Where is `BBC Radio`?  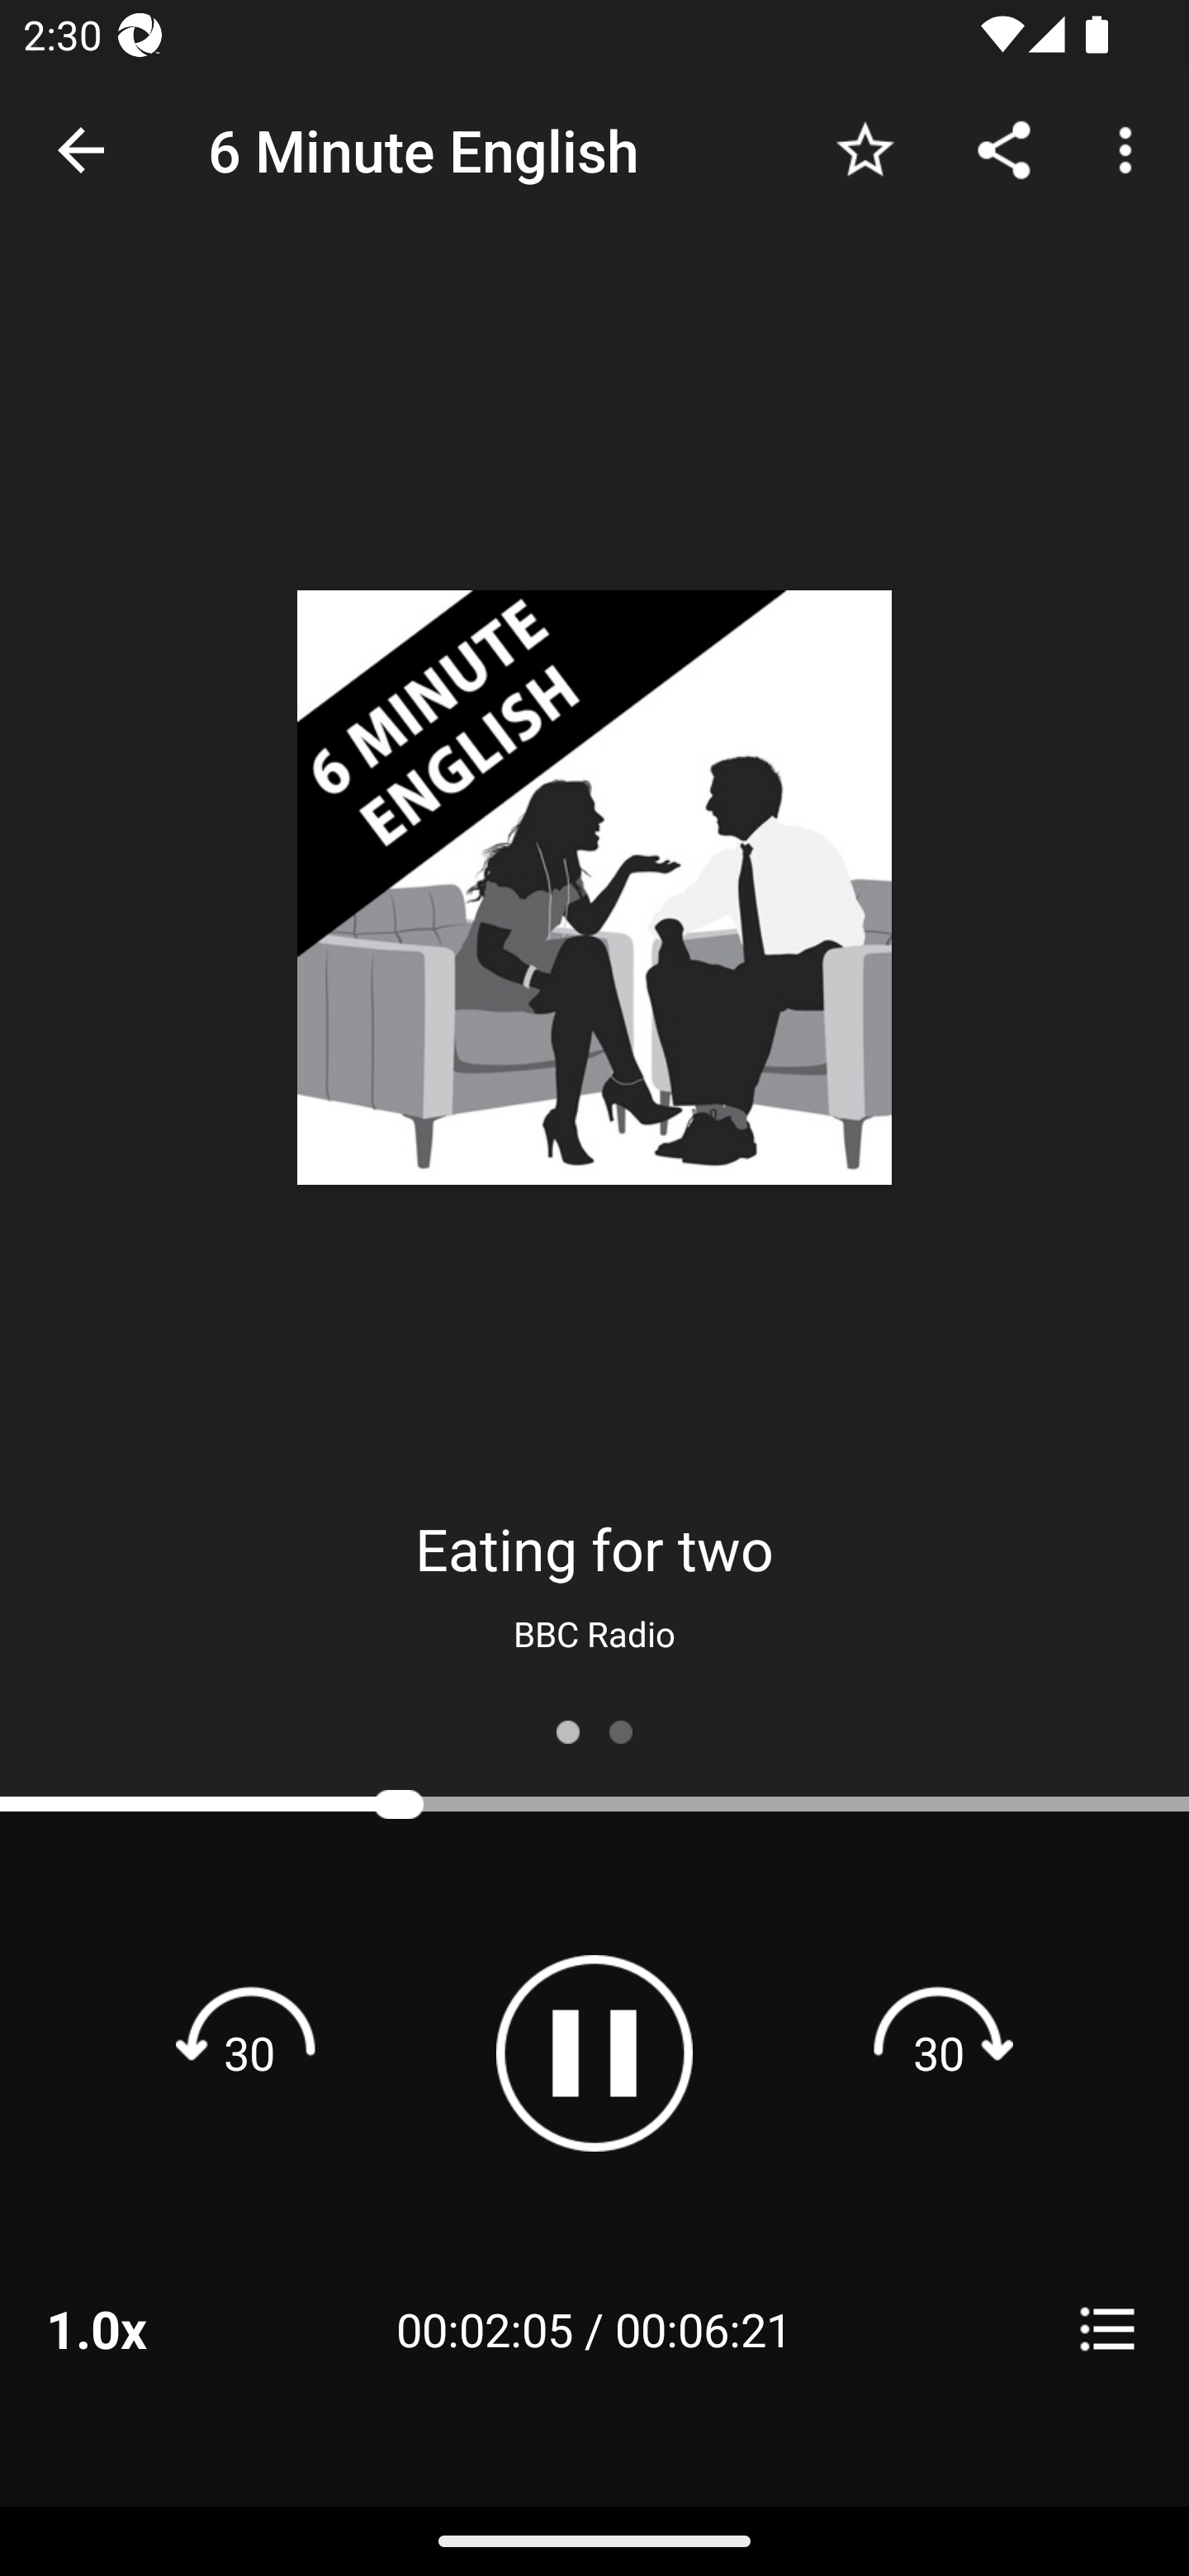 BBC Radio is located at coordinates (594, 1633).